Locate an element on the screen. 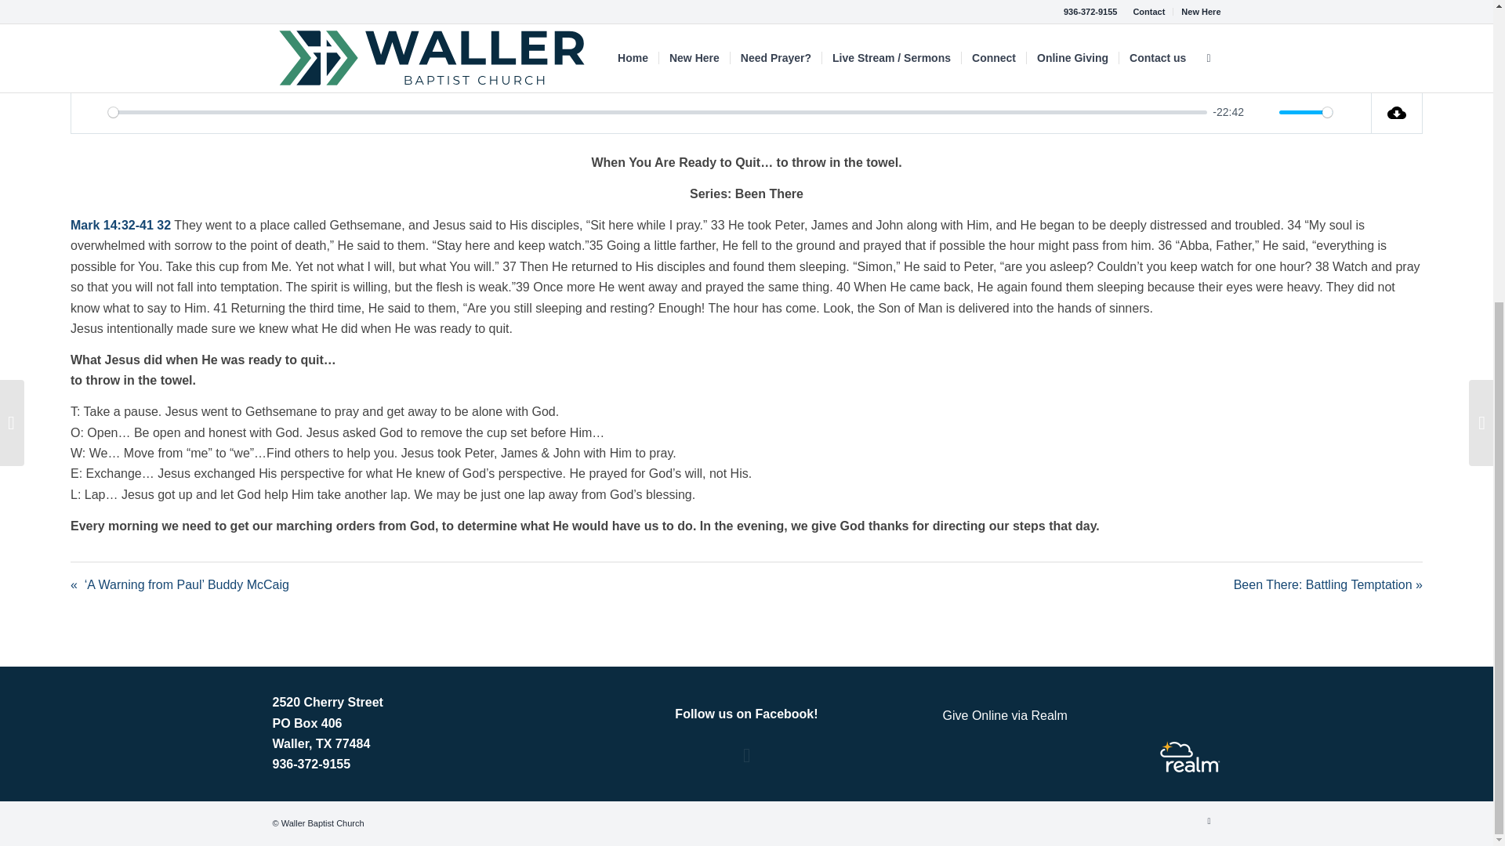 The height and width of the screenshot is (846, 1505). Realm Logo is located at coordinates (1190, 757).